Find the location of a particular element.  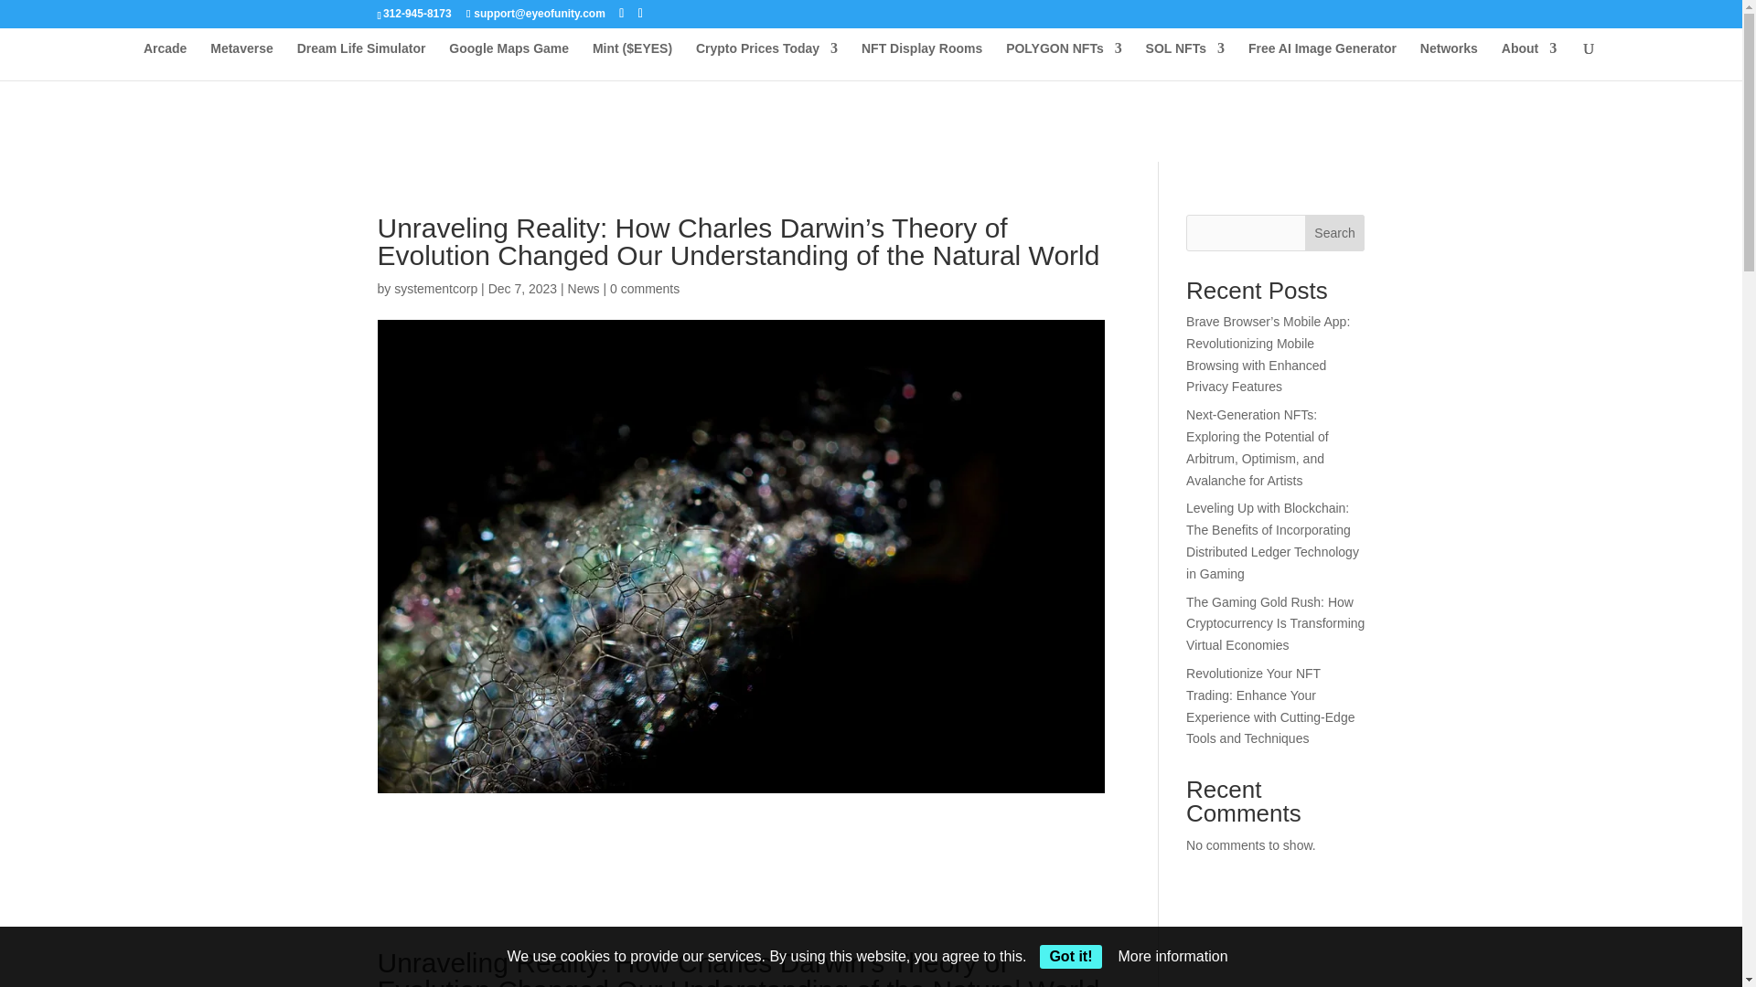

Posts by systementcorp is located at coordinates (435, 289).